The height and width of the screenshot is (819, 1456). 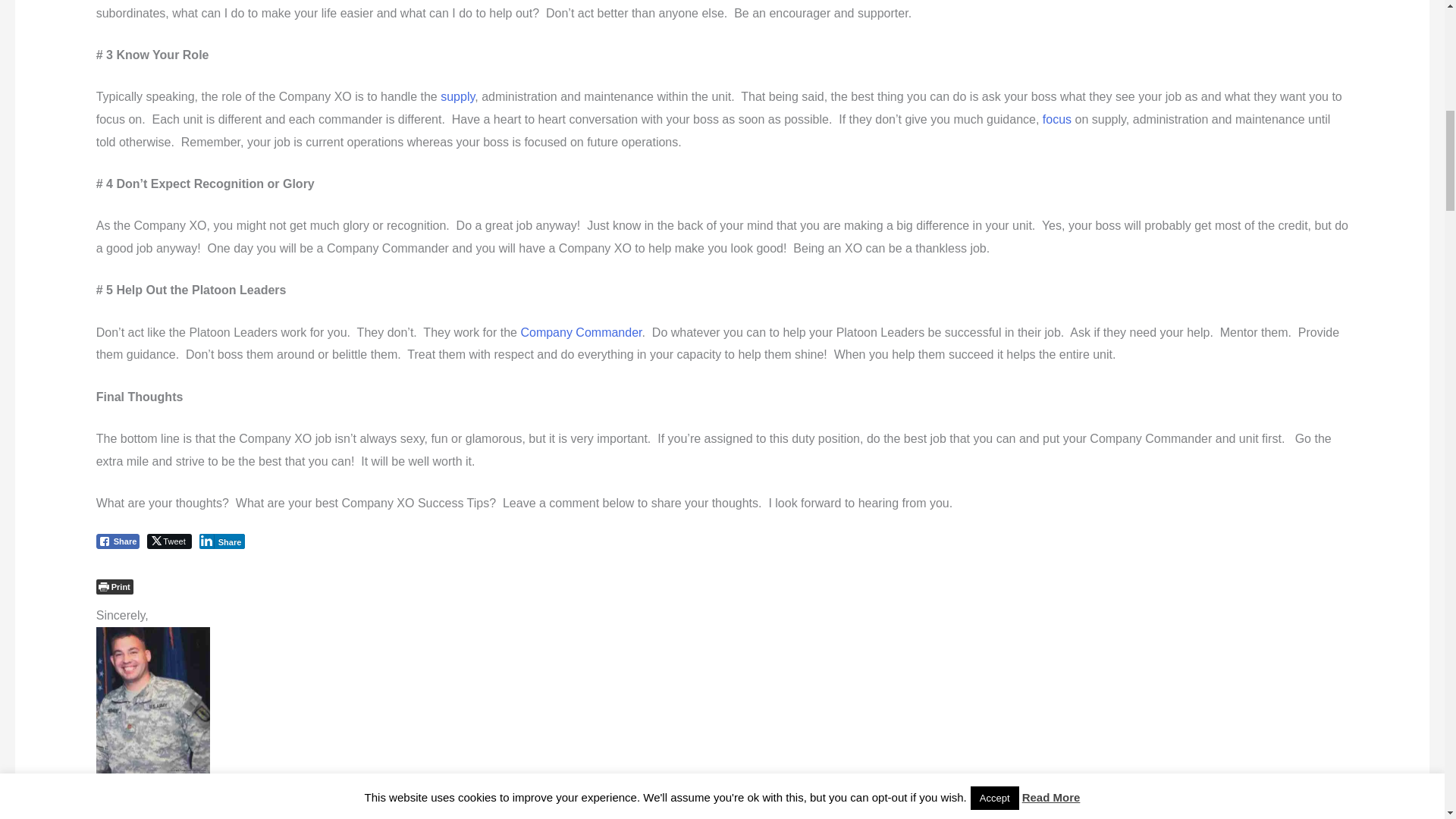 What do you see at coordinates (581, 332) in the screenshot?
I see `Company Commander` at bounding box center [581, 332].